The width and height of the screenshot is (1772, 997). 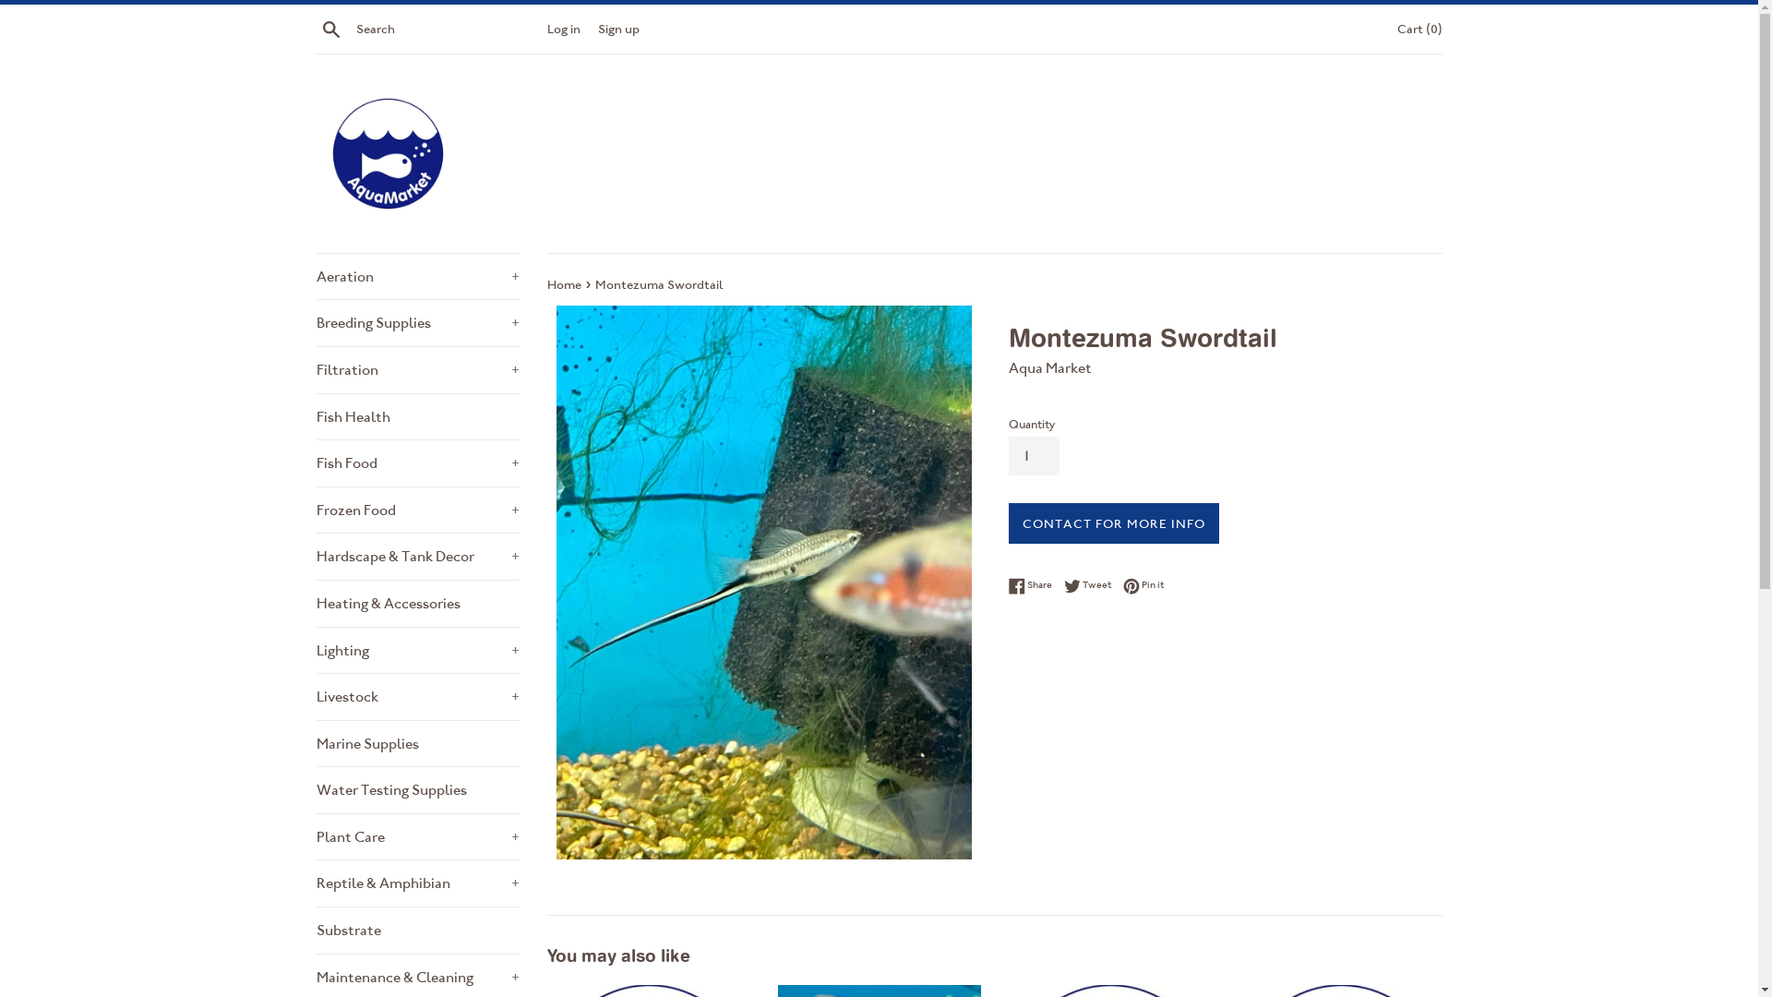 What do you see at coordinates (417, 931) in the screenshot?
I see `Substrate` at bounding box center [417, 931].